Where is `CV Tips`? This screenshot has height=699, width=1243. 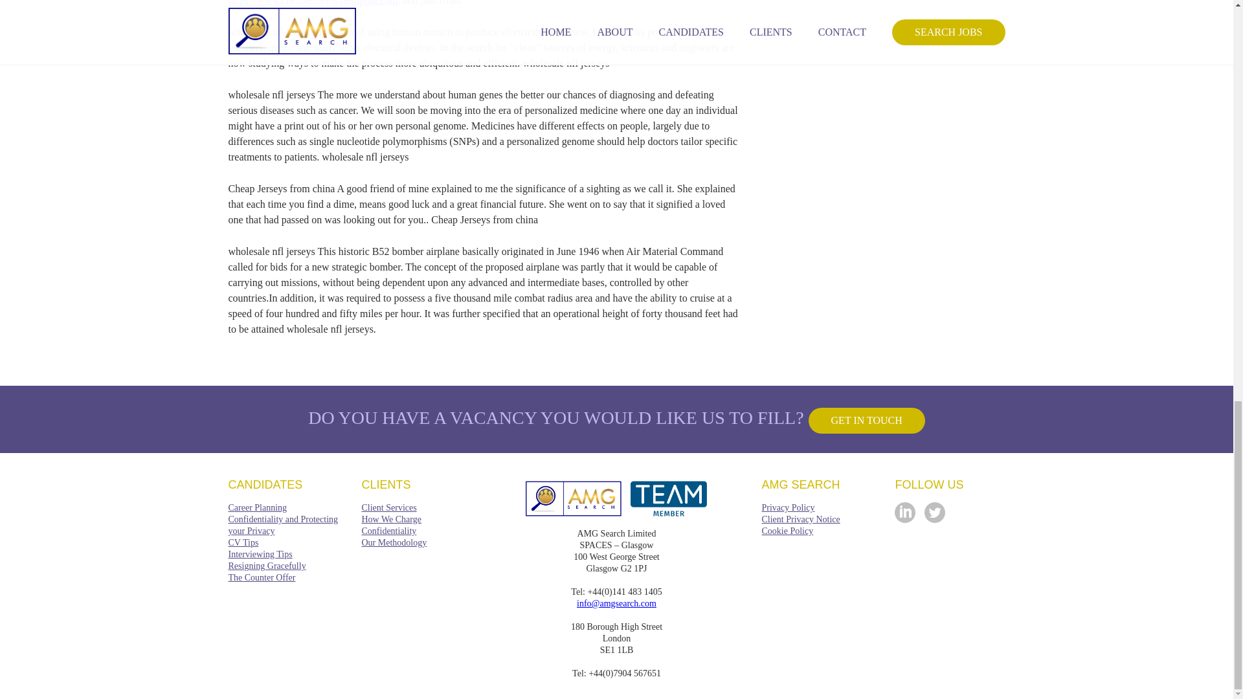 CV Tips is located at coordinates (243, 542).